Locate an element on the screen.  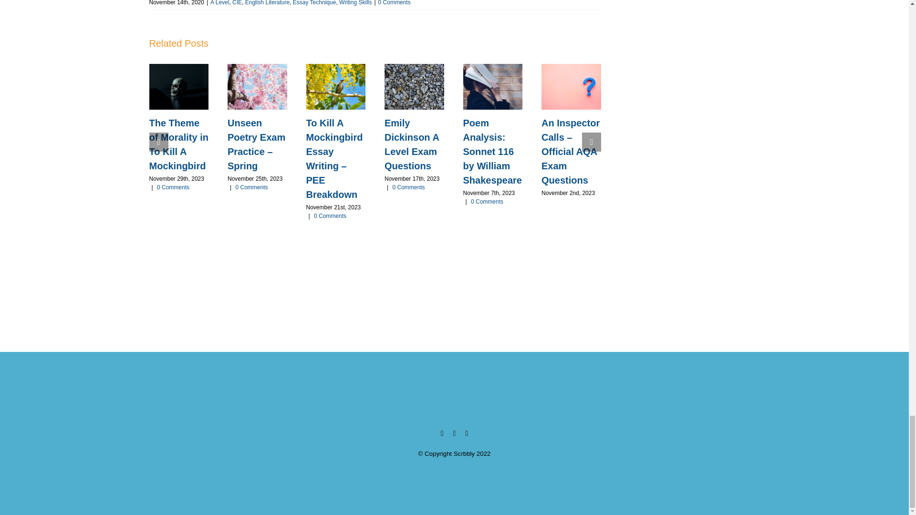
A Level is located at coordinates (219, 3).